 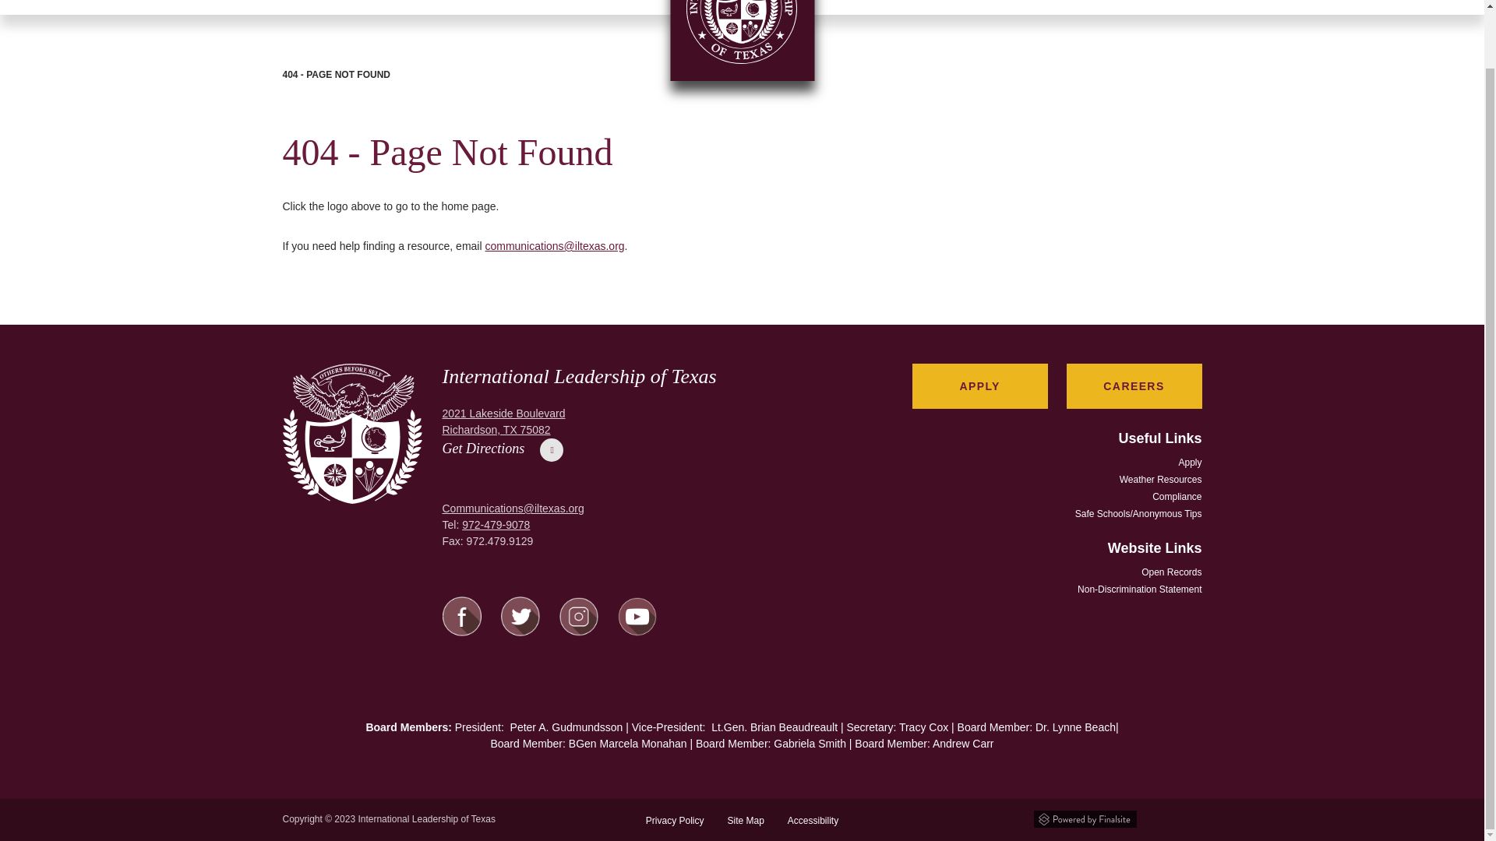 I want to click on ILTexas Facebook, so click(x=462, y=632).